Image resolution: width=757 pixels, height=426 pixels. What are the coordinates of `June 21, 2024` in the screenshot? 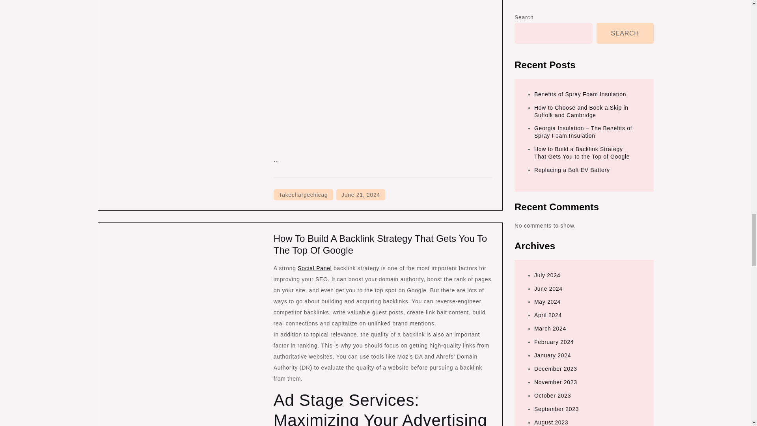 It's located at (360, 194).